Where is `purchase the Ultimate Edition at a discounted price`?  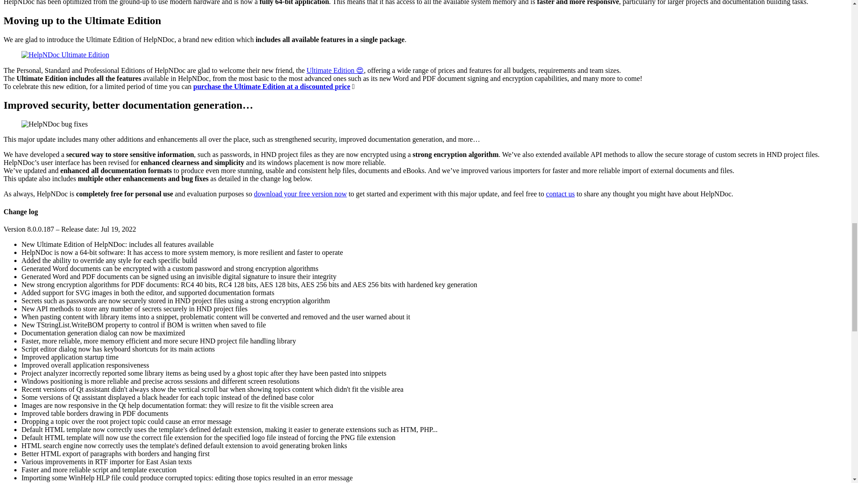
purchase the Ultimate Edition at a discounted price is located at coordinates (272, 86).